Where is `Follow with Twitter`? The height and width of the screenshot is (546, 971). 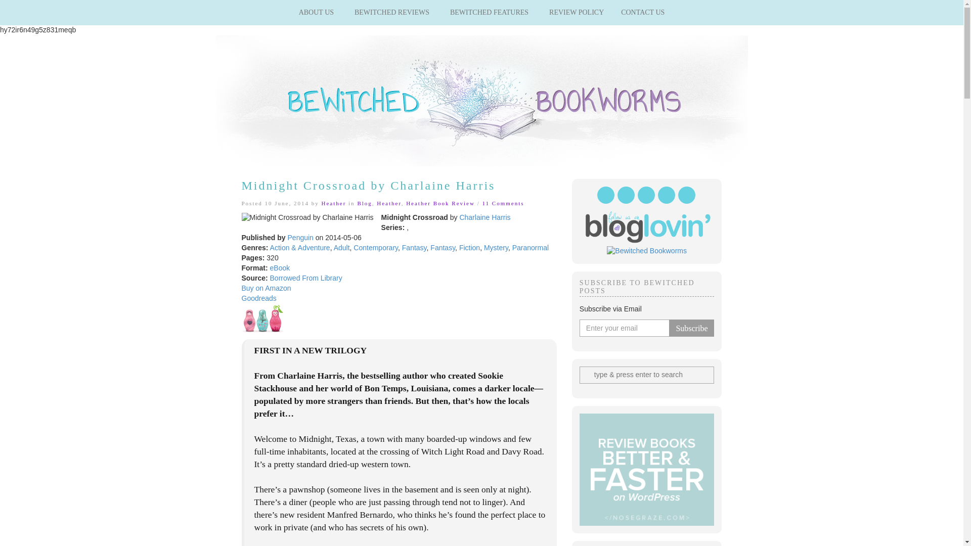 Follow with Twitter is located at coordinates (606, 195).